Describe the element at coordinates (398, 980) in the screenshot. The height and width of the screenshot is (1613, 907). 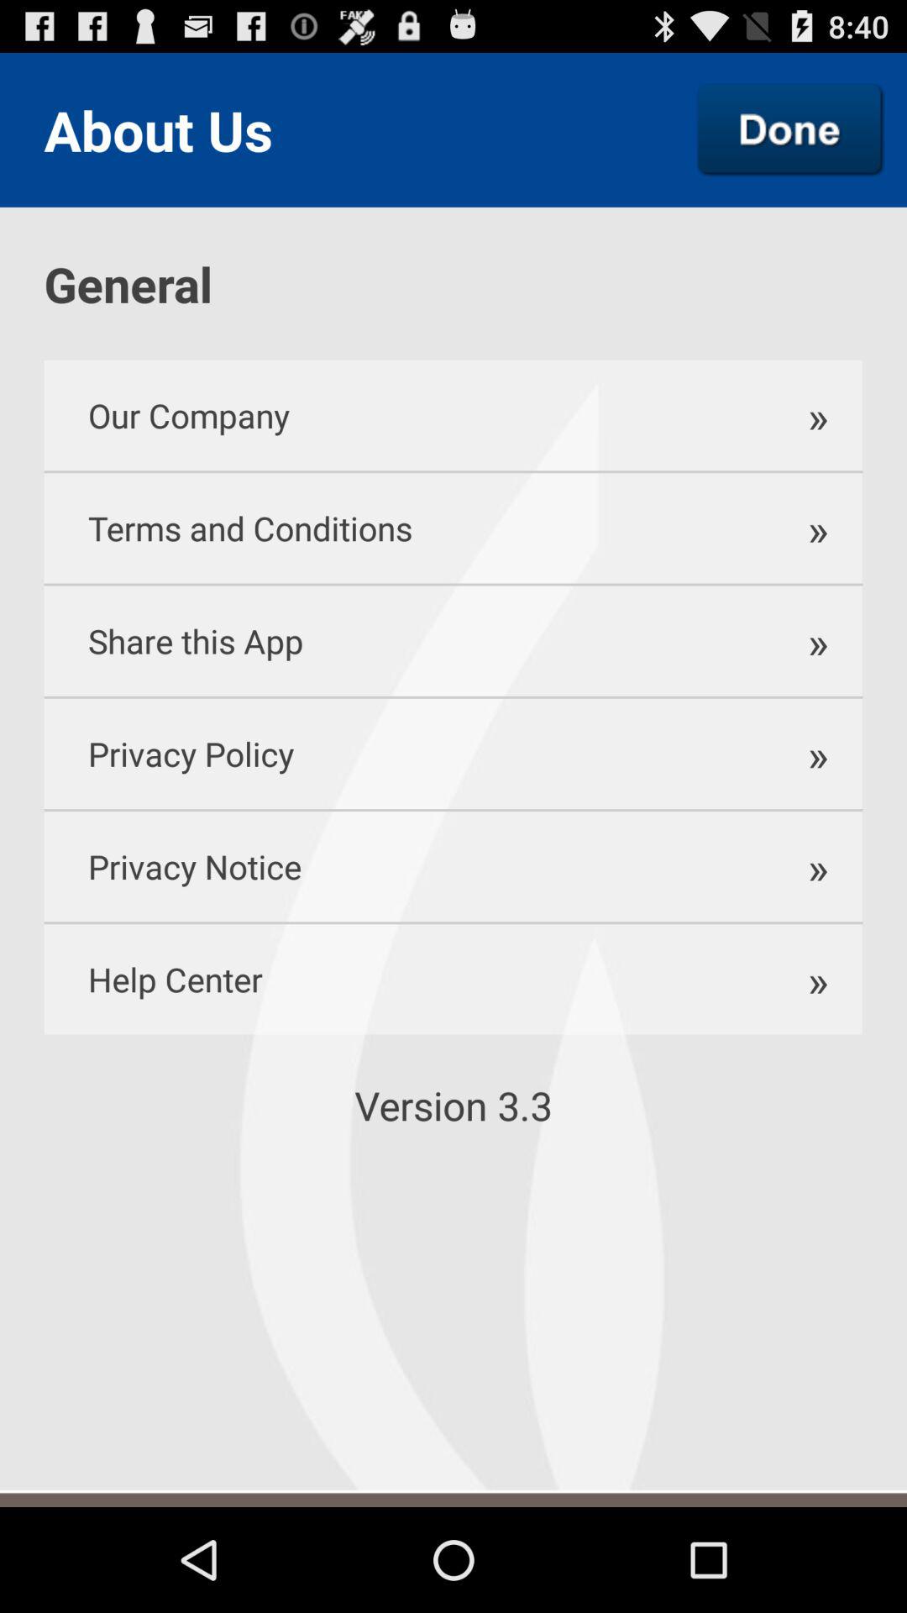
I see `jump to help center` at that location.